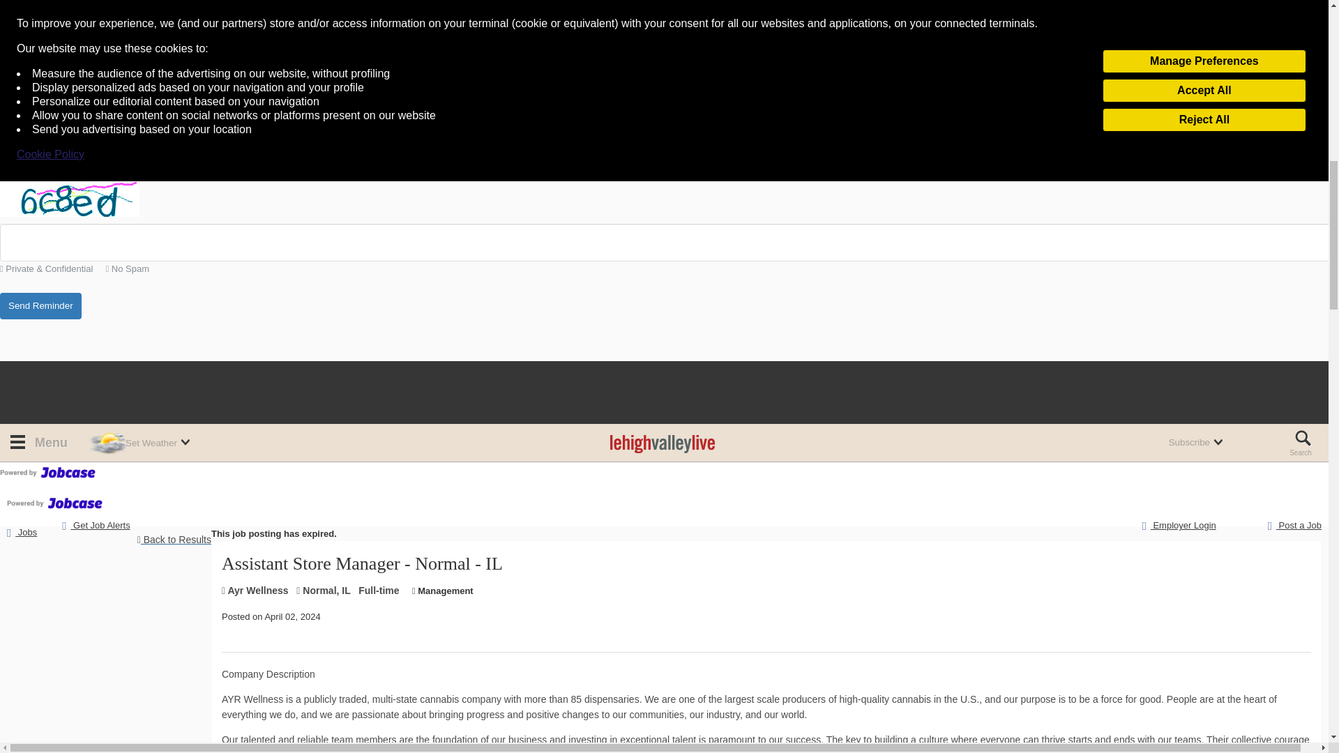  What do you see at coordinates (663, 443) in the screenshot?
I see `lehighvalleylive.com` at bounding box center [663, 443].